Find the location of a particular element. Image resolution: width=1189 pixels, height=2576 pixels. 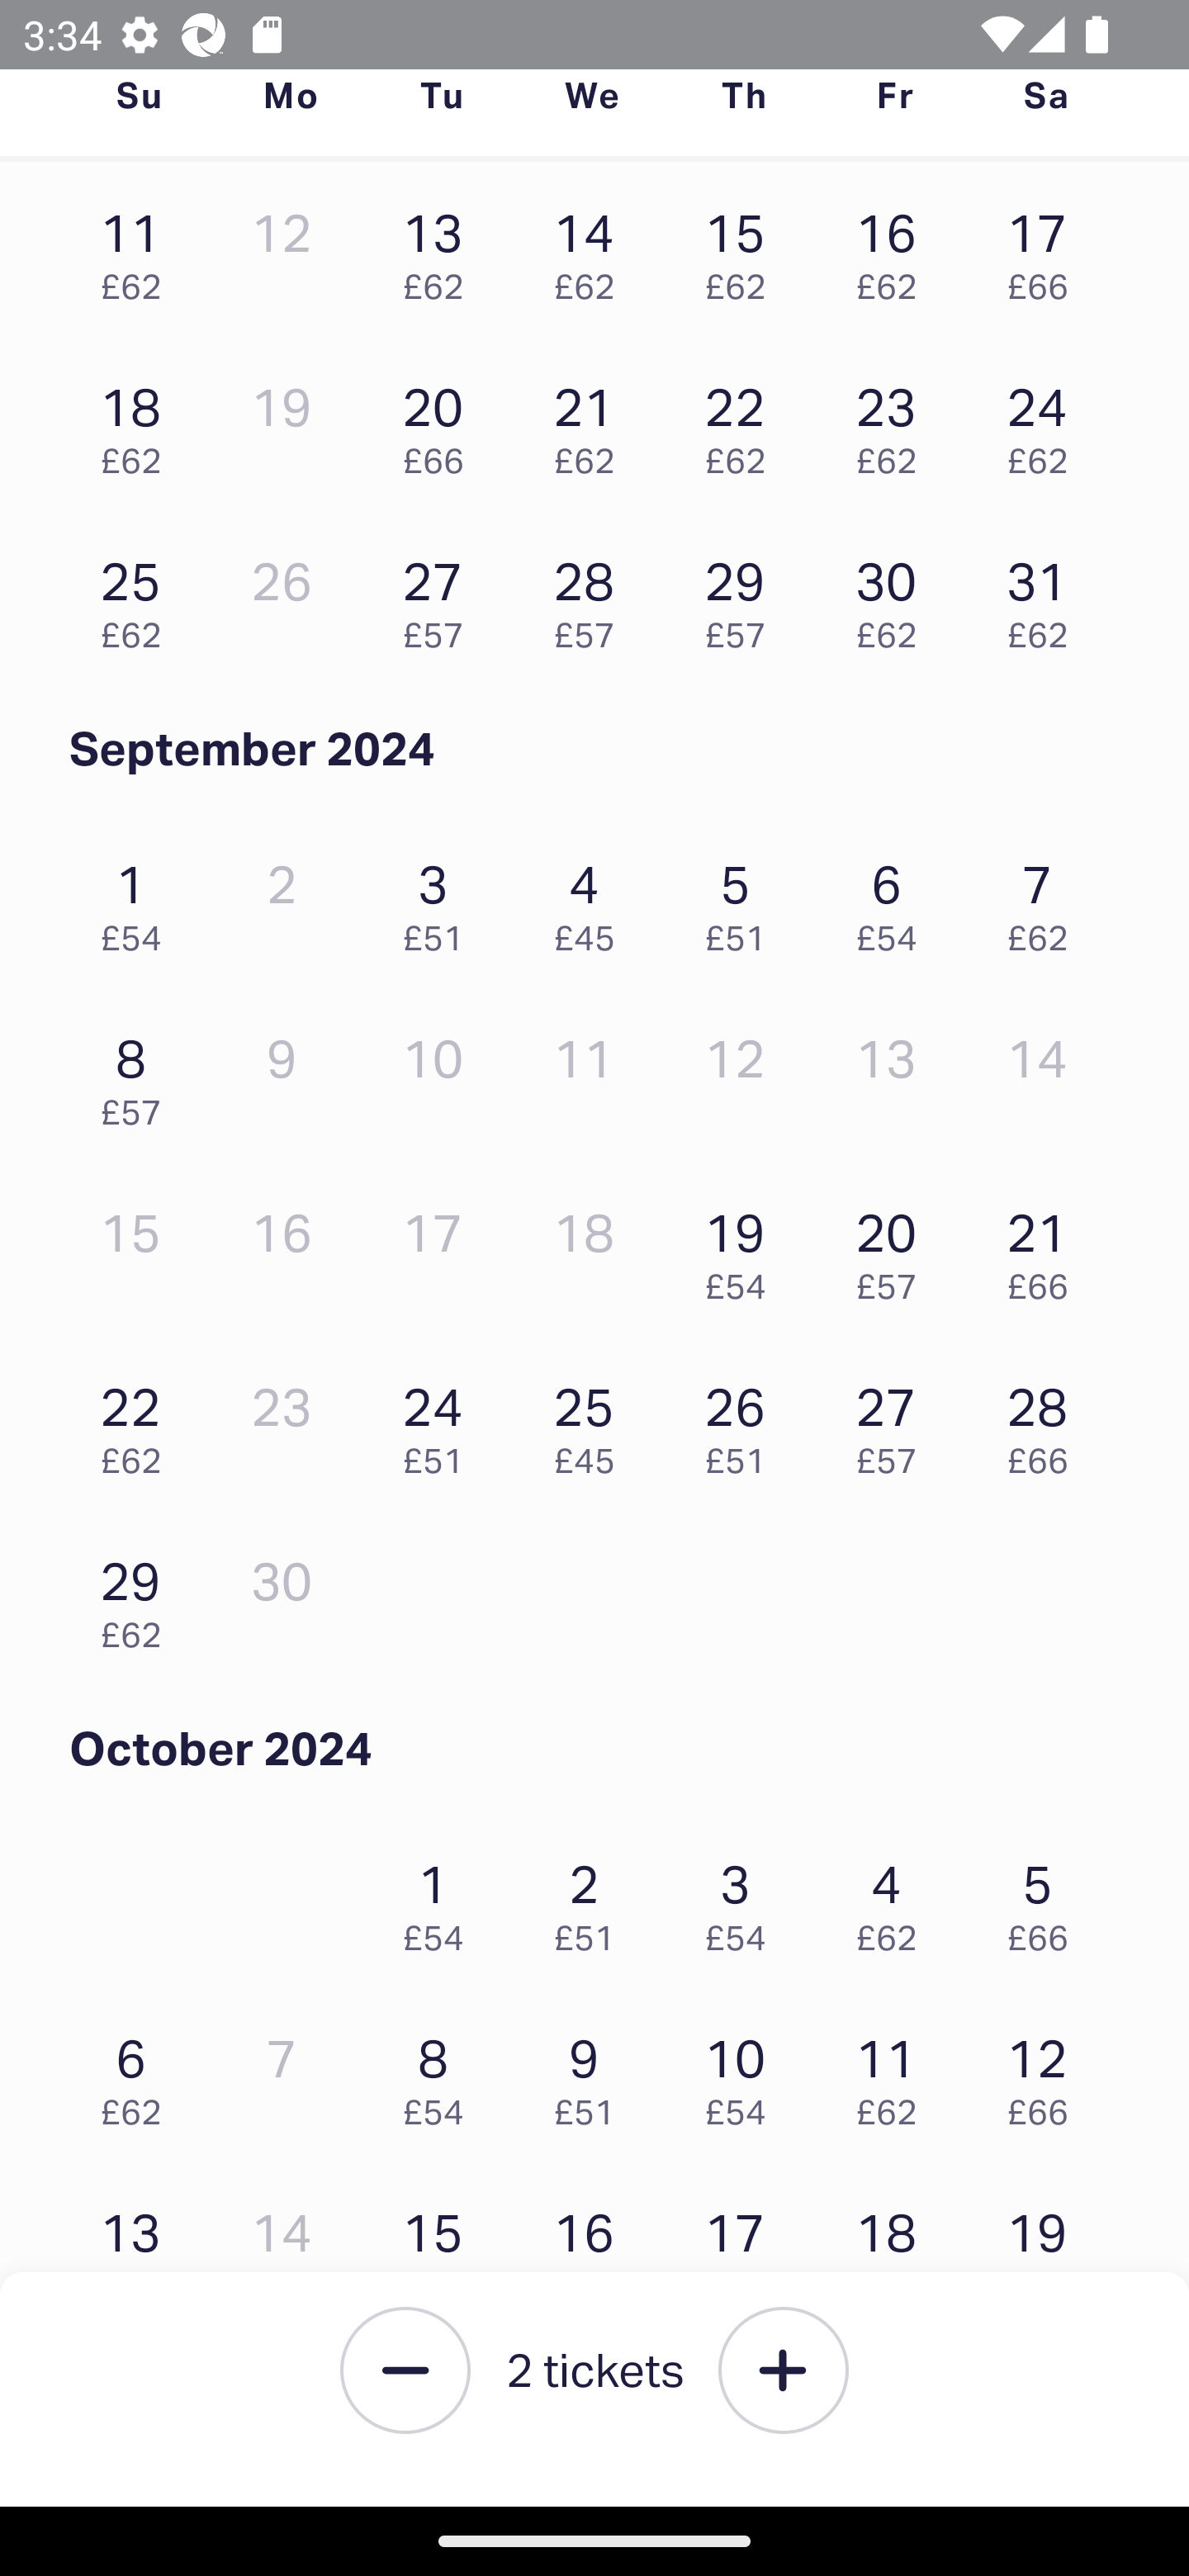

16 £62 is located at coordinates (894, 248).